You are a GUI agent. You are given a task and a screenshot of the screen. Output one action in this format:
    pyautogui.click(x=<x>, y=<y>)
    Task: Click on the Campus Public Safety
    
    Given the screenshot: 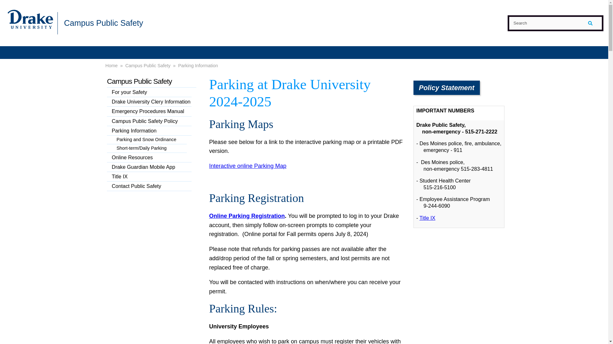 What is the action you would take?
    pyautogui.click(x=148, y=66)
    